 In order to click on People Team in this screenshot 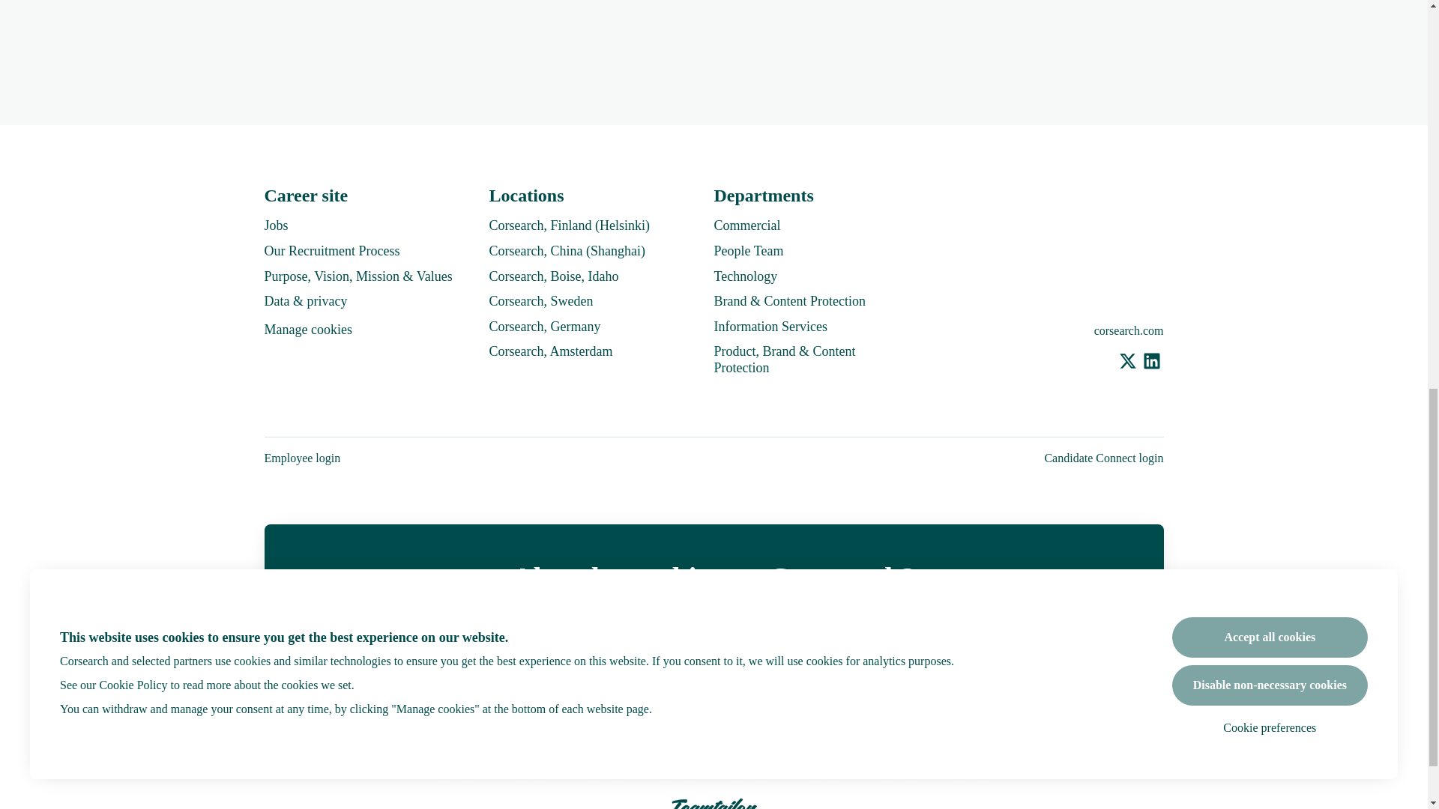, I will do `click(748, 250)`.